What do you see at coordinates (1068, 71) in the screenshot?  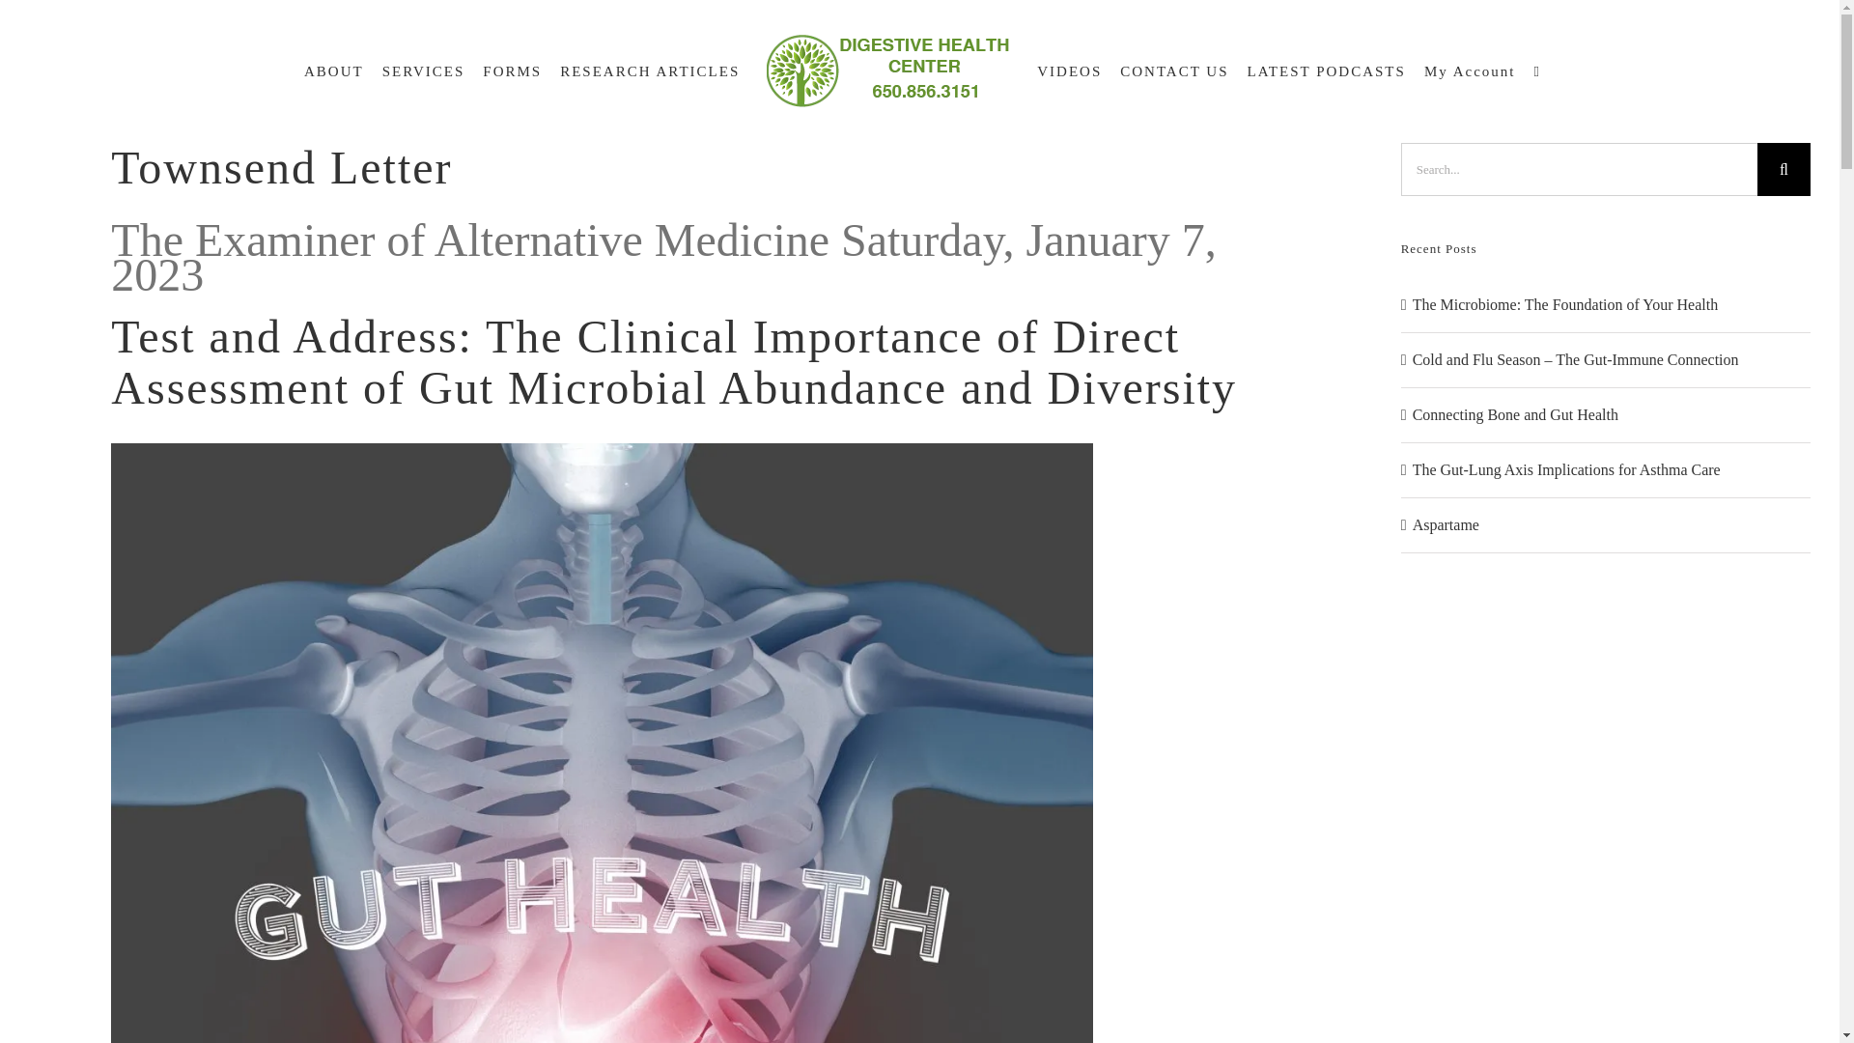 I see `VIDEOS` at bounding box center [1068, 71].